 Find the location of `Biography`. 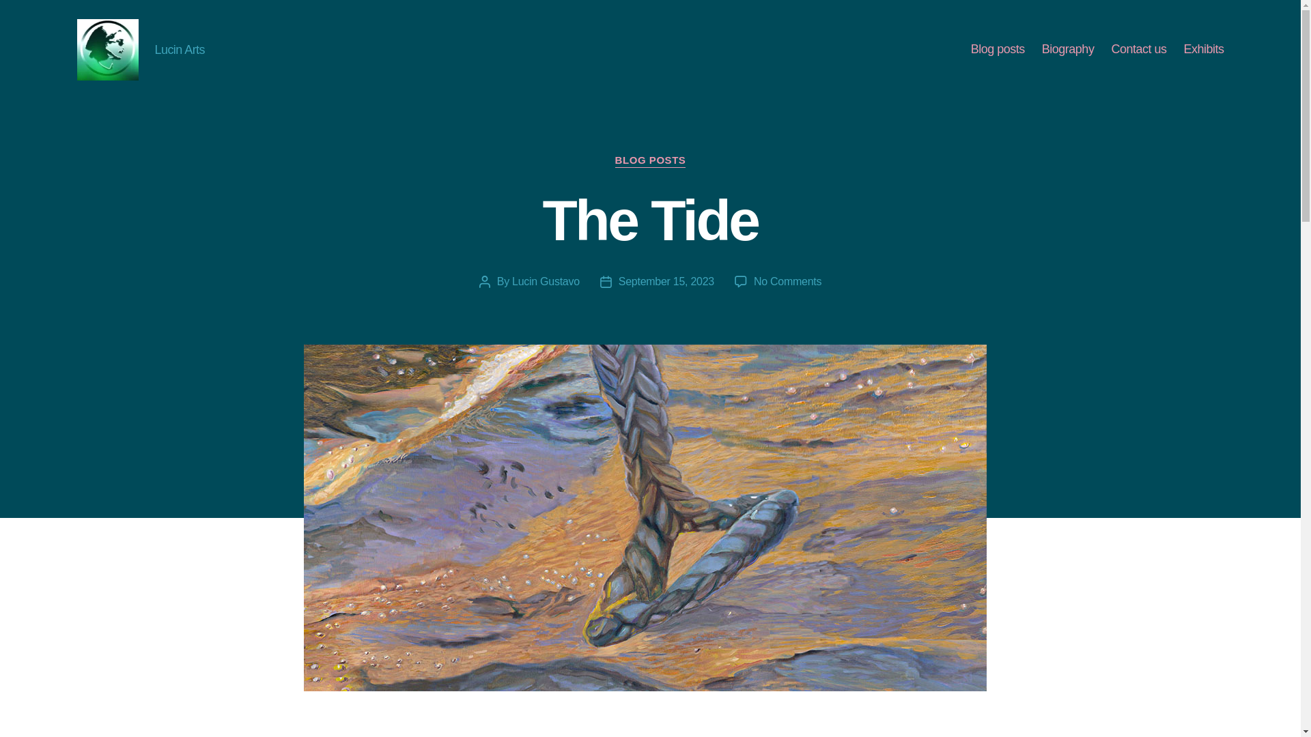

Biography is located at coordinates (1068, 49).